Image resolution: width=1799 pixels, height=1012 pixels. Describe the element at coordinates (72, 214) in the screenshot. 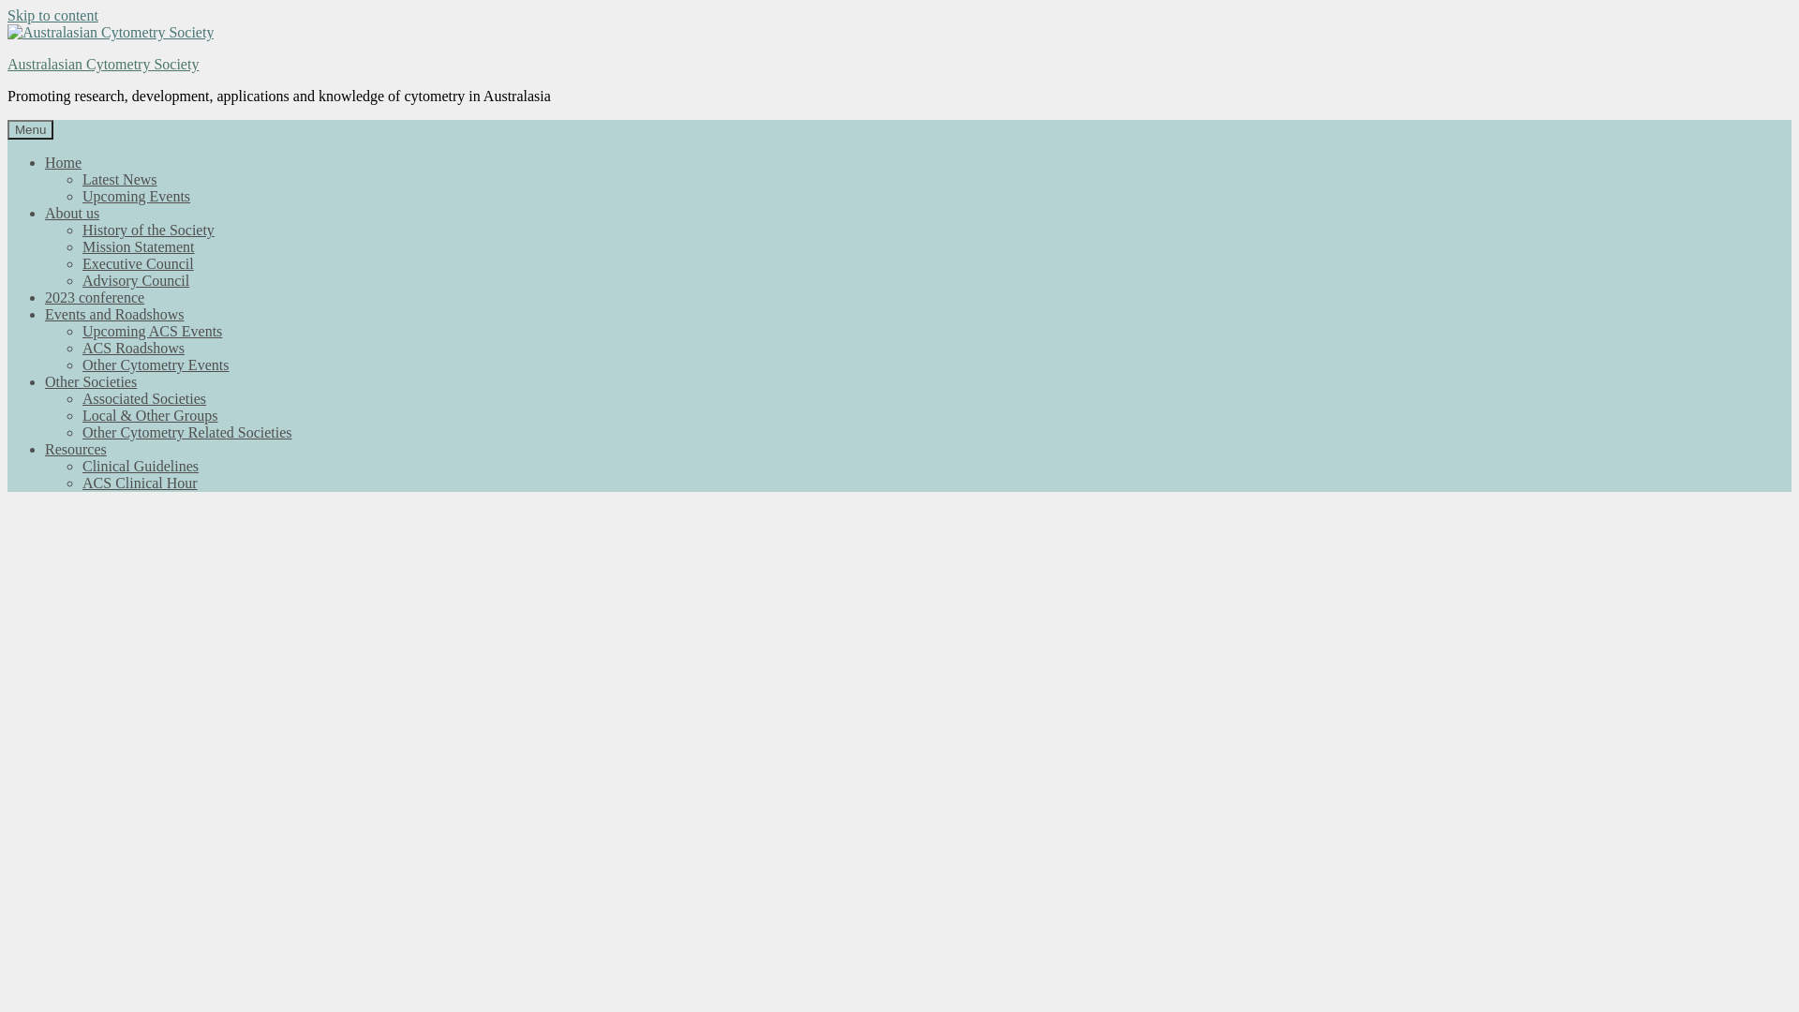

I see `About us` at that location.